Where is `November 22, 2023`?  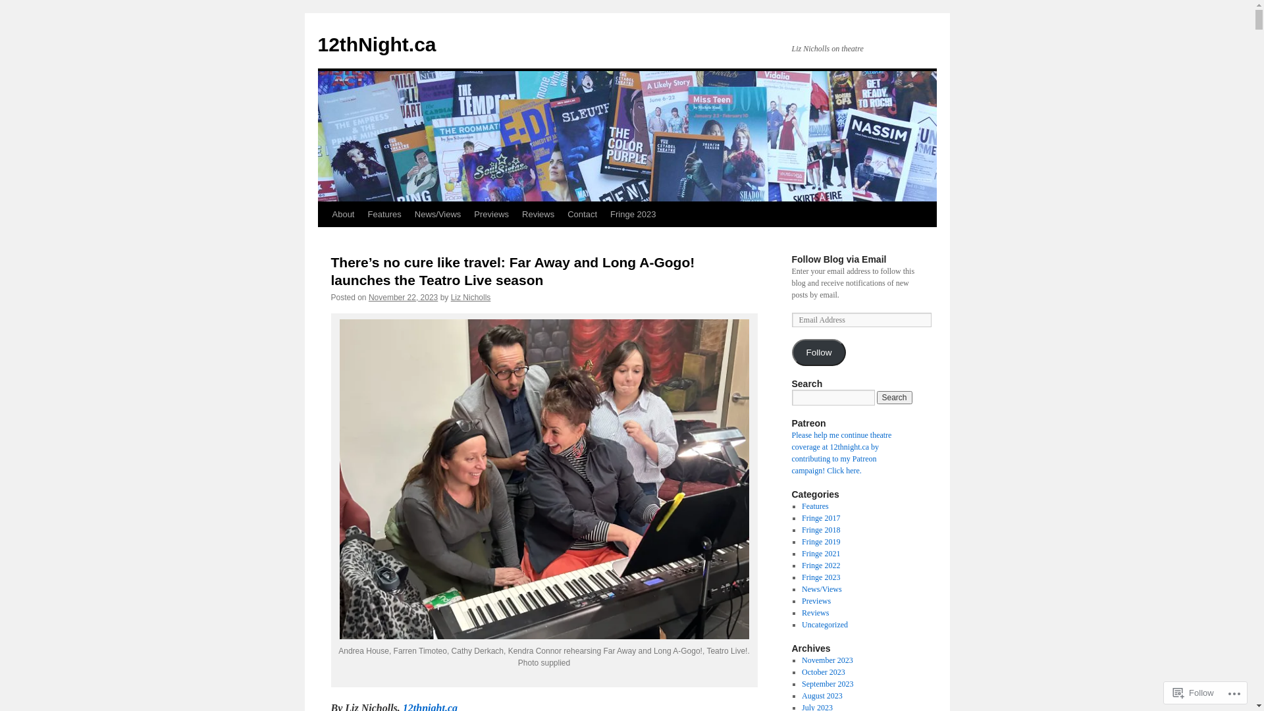
November 22, 2023 is located at coordinates (403, 298).